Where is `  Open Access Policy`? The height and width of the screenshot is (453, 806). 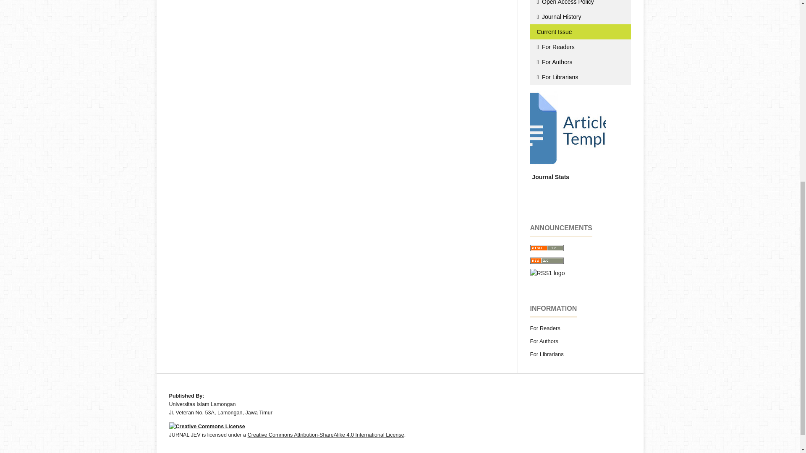   Open Access Policy is located at coordinates (580, 3).